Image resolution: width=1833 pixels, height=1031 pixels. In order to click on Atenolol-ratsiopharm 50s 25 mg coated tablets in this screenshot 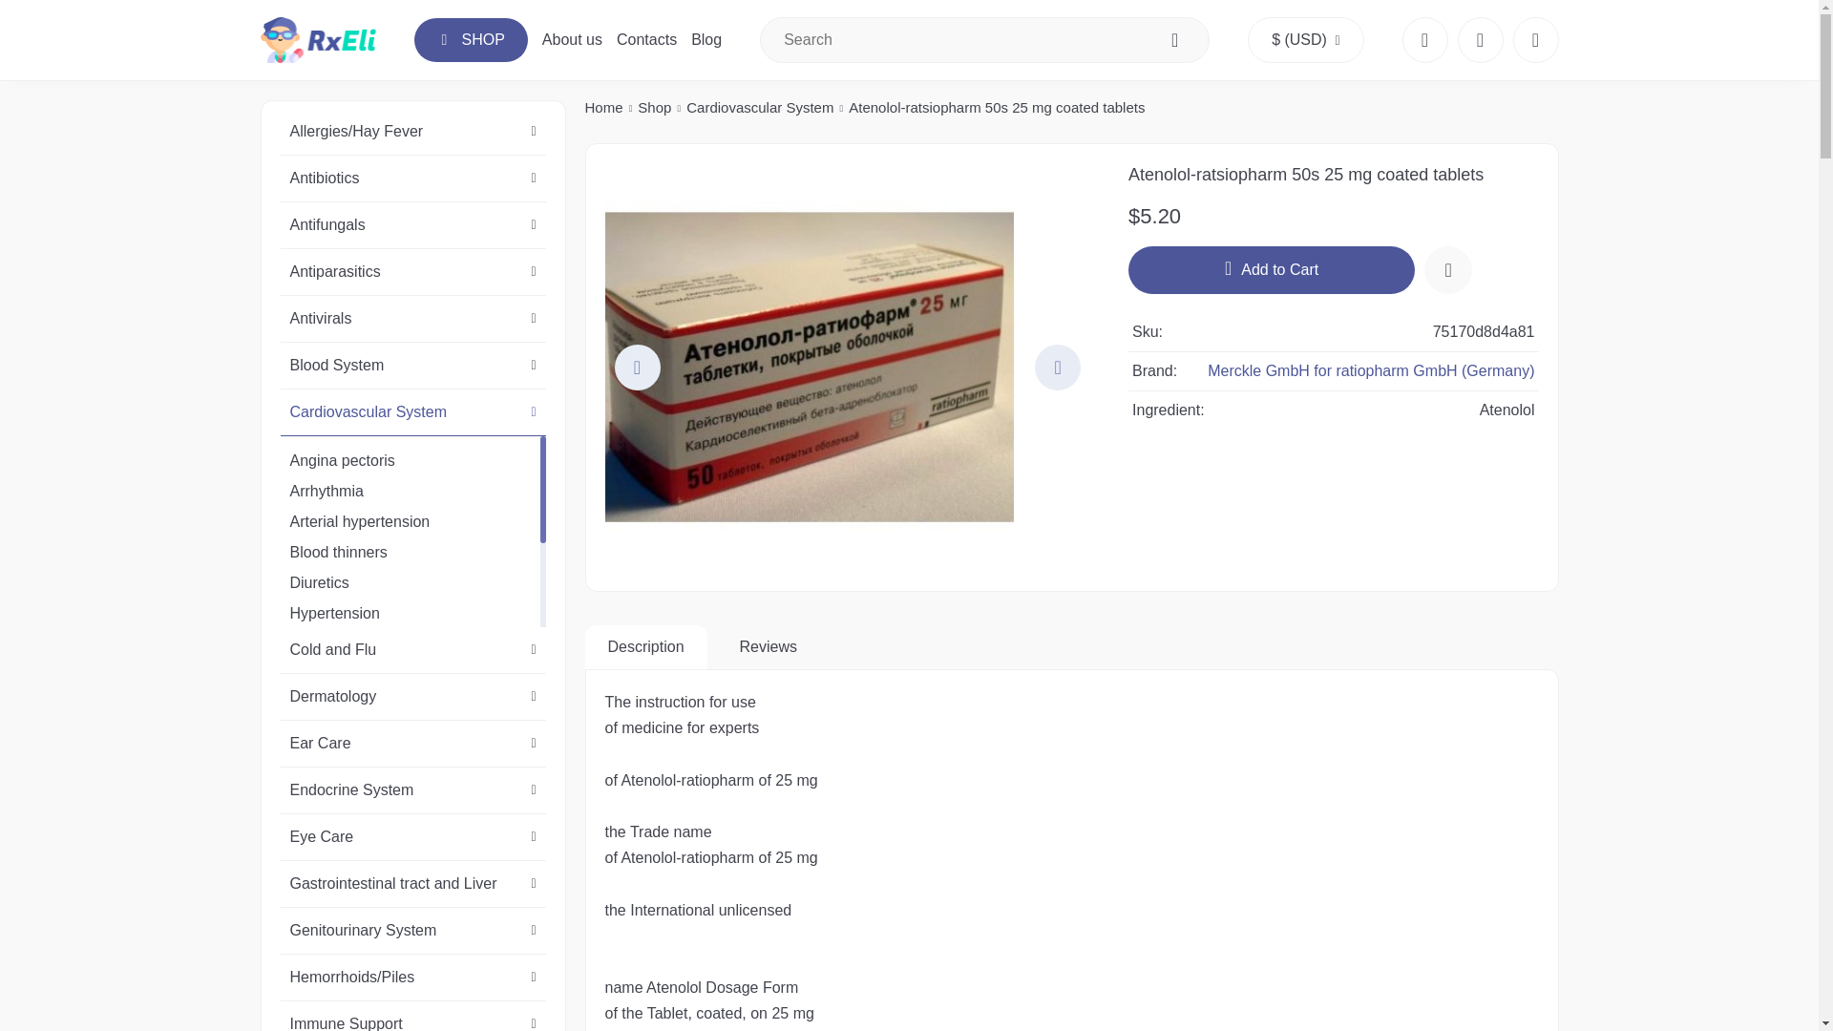, I will do `click(848, 367)`.